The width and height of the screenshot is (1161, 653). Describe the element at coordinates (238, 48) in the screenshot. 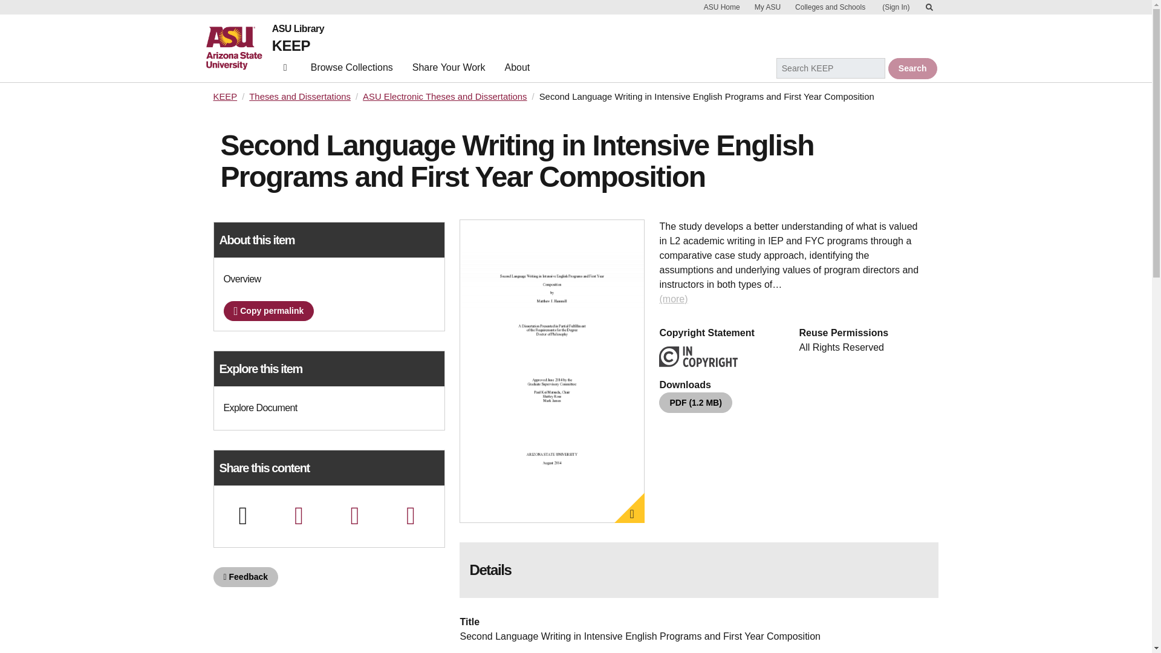

I see `Home` at that location.